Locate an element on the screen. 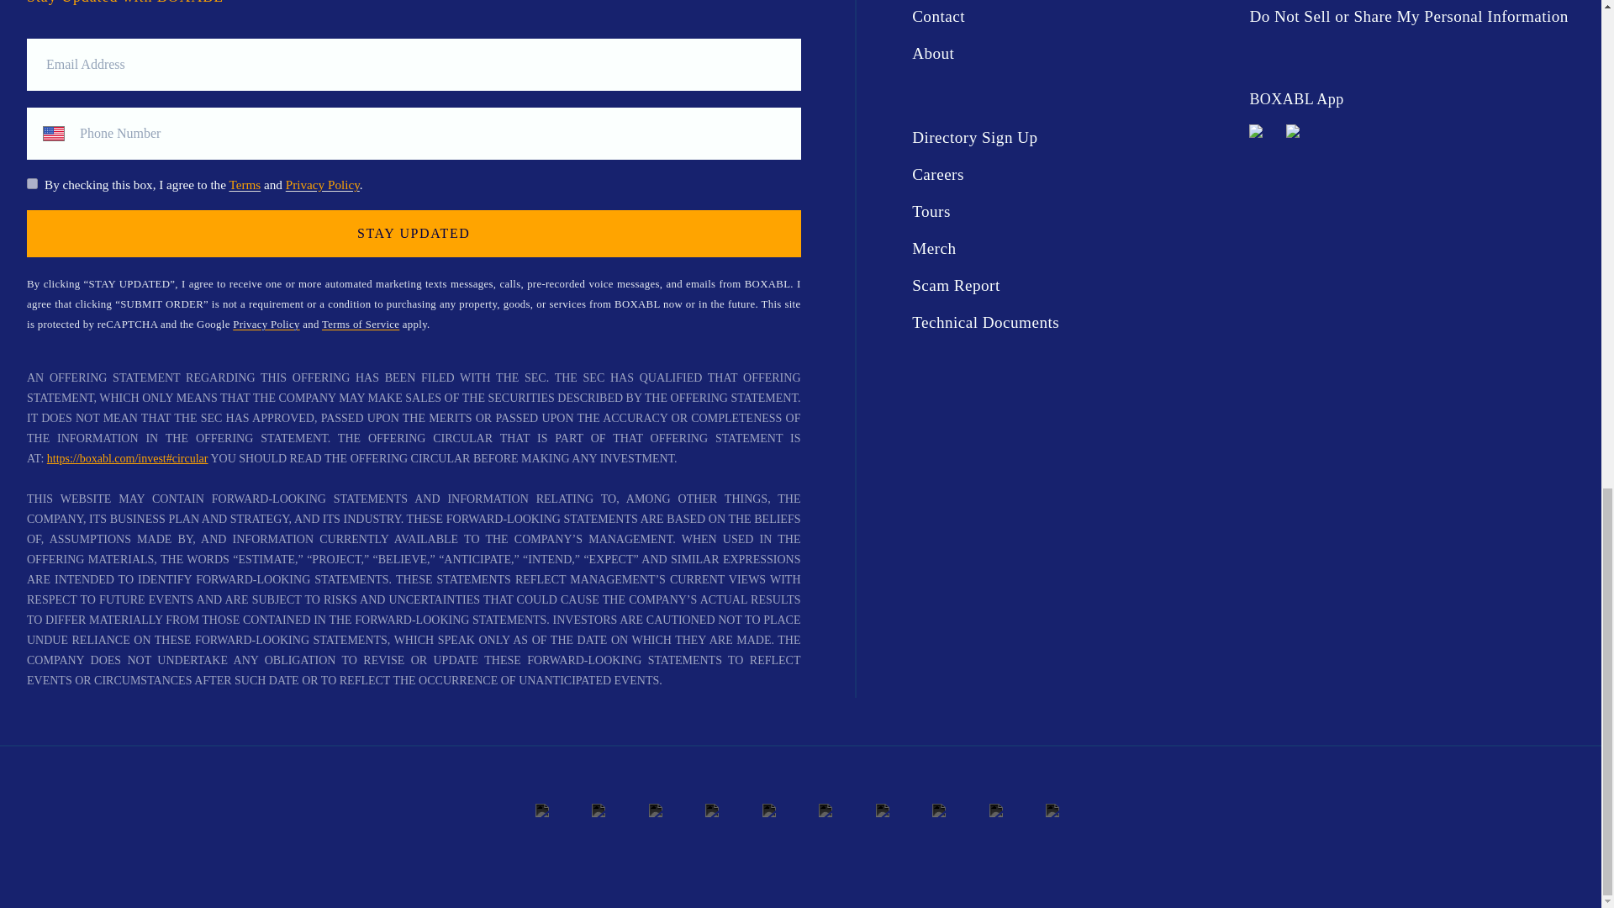 This screenshot has width=1614, height=908. STAY UPDATED is located at coordinates (414, 233).